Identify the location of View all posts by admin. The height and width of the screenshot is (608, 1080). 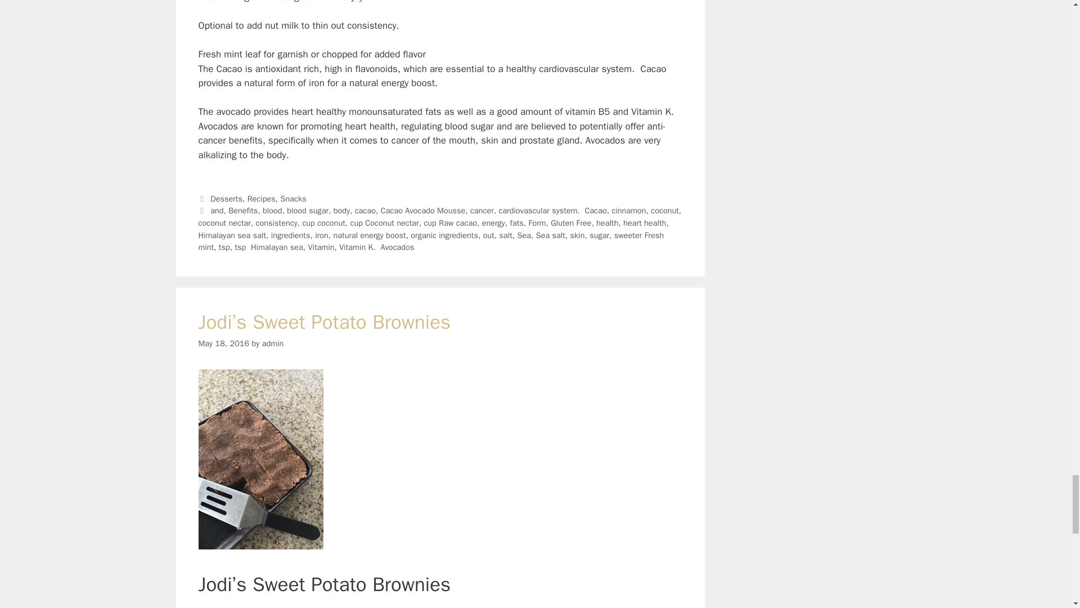
(273, 343).